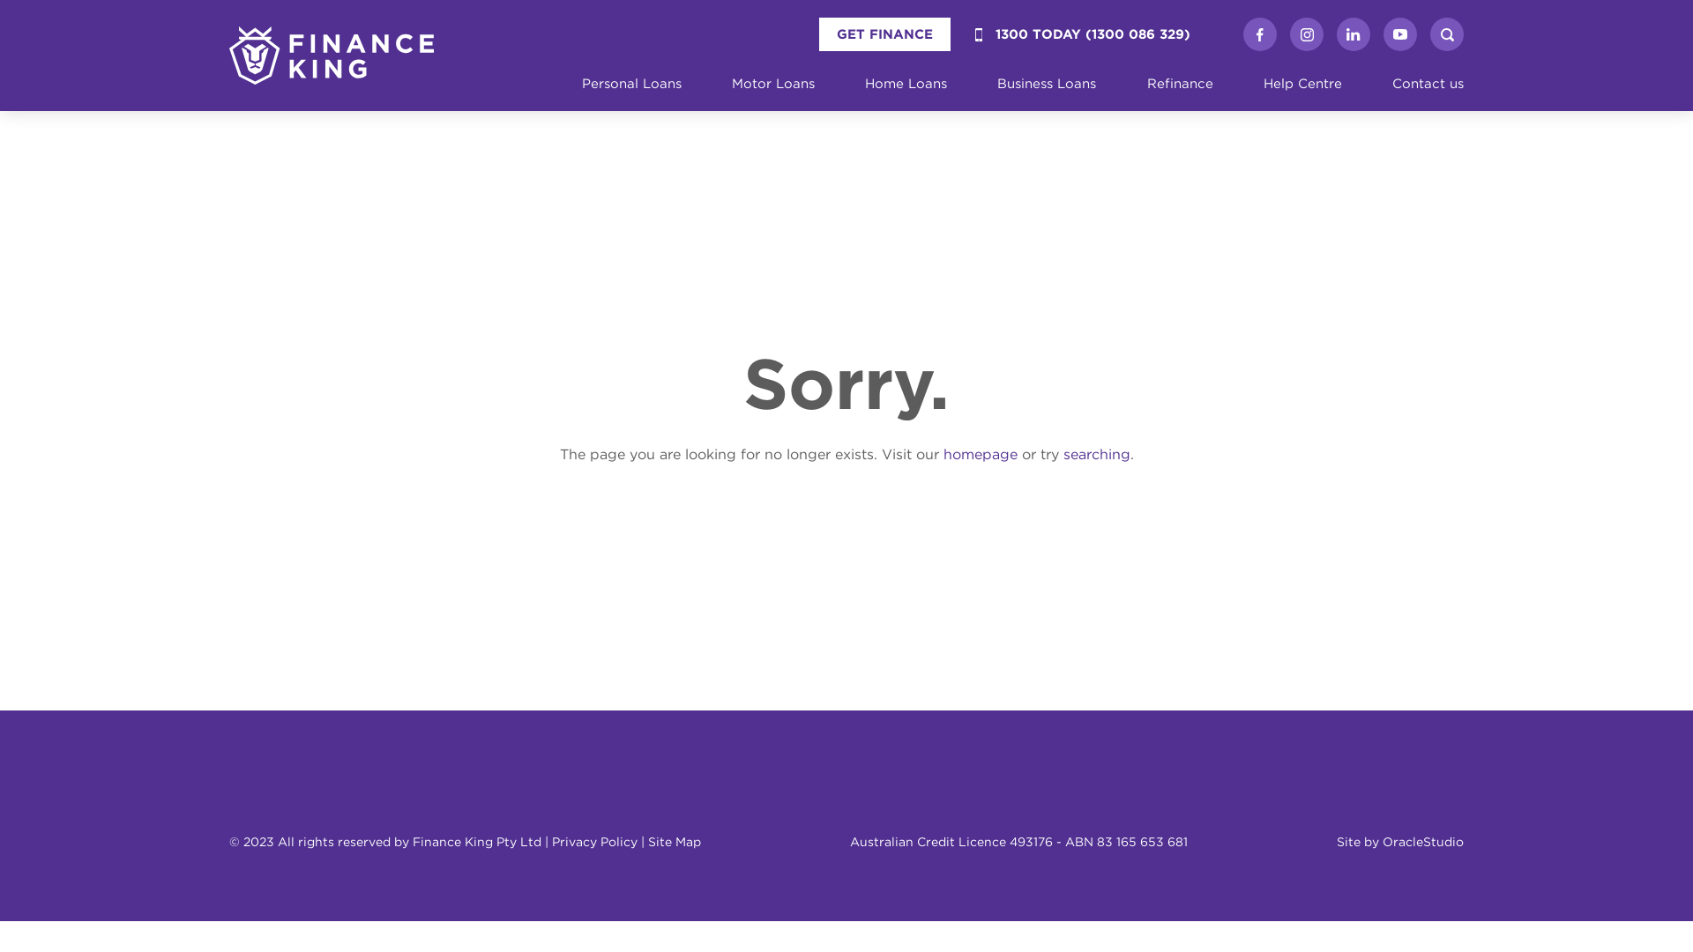 The height and width of the screenshot is (952, 1693). I want to click on Site Map, so click(675, 842).